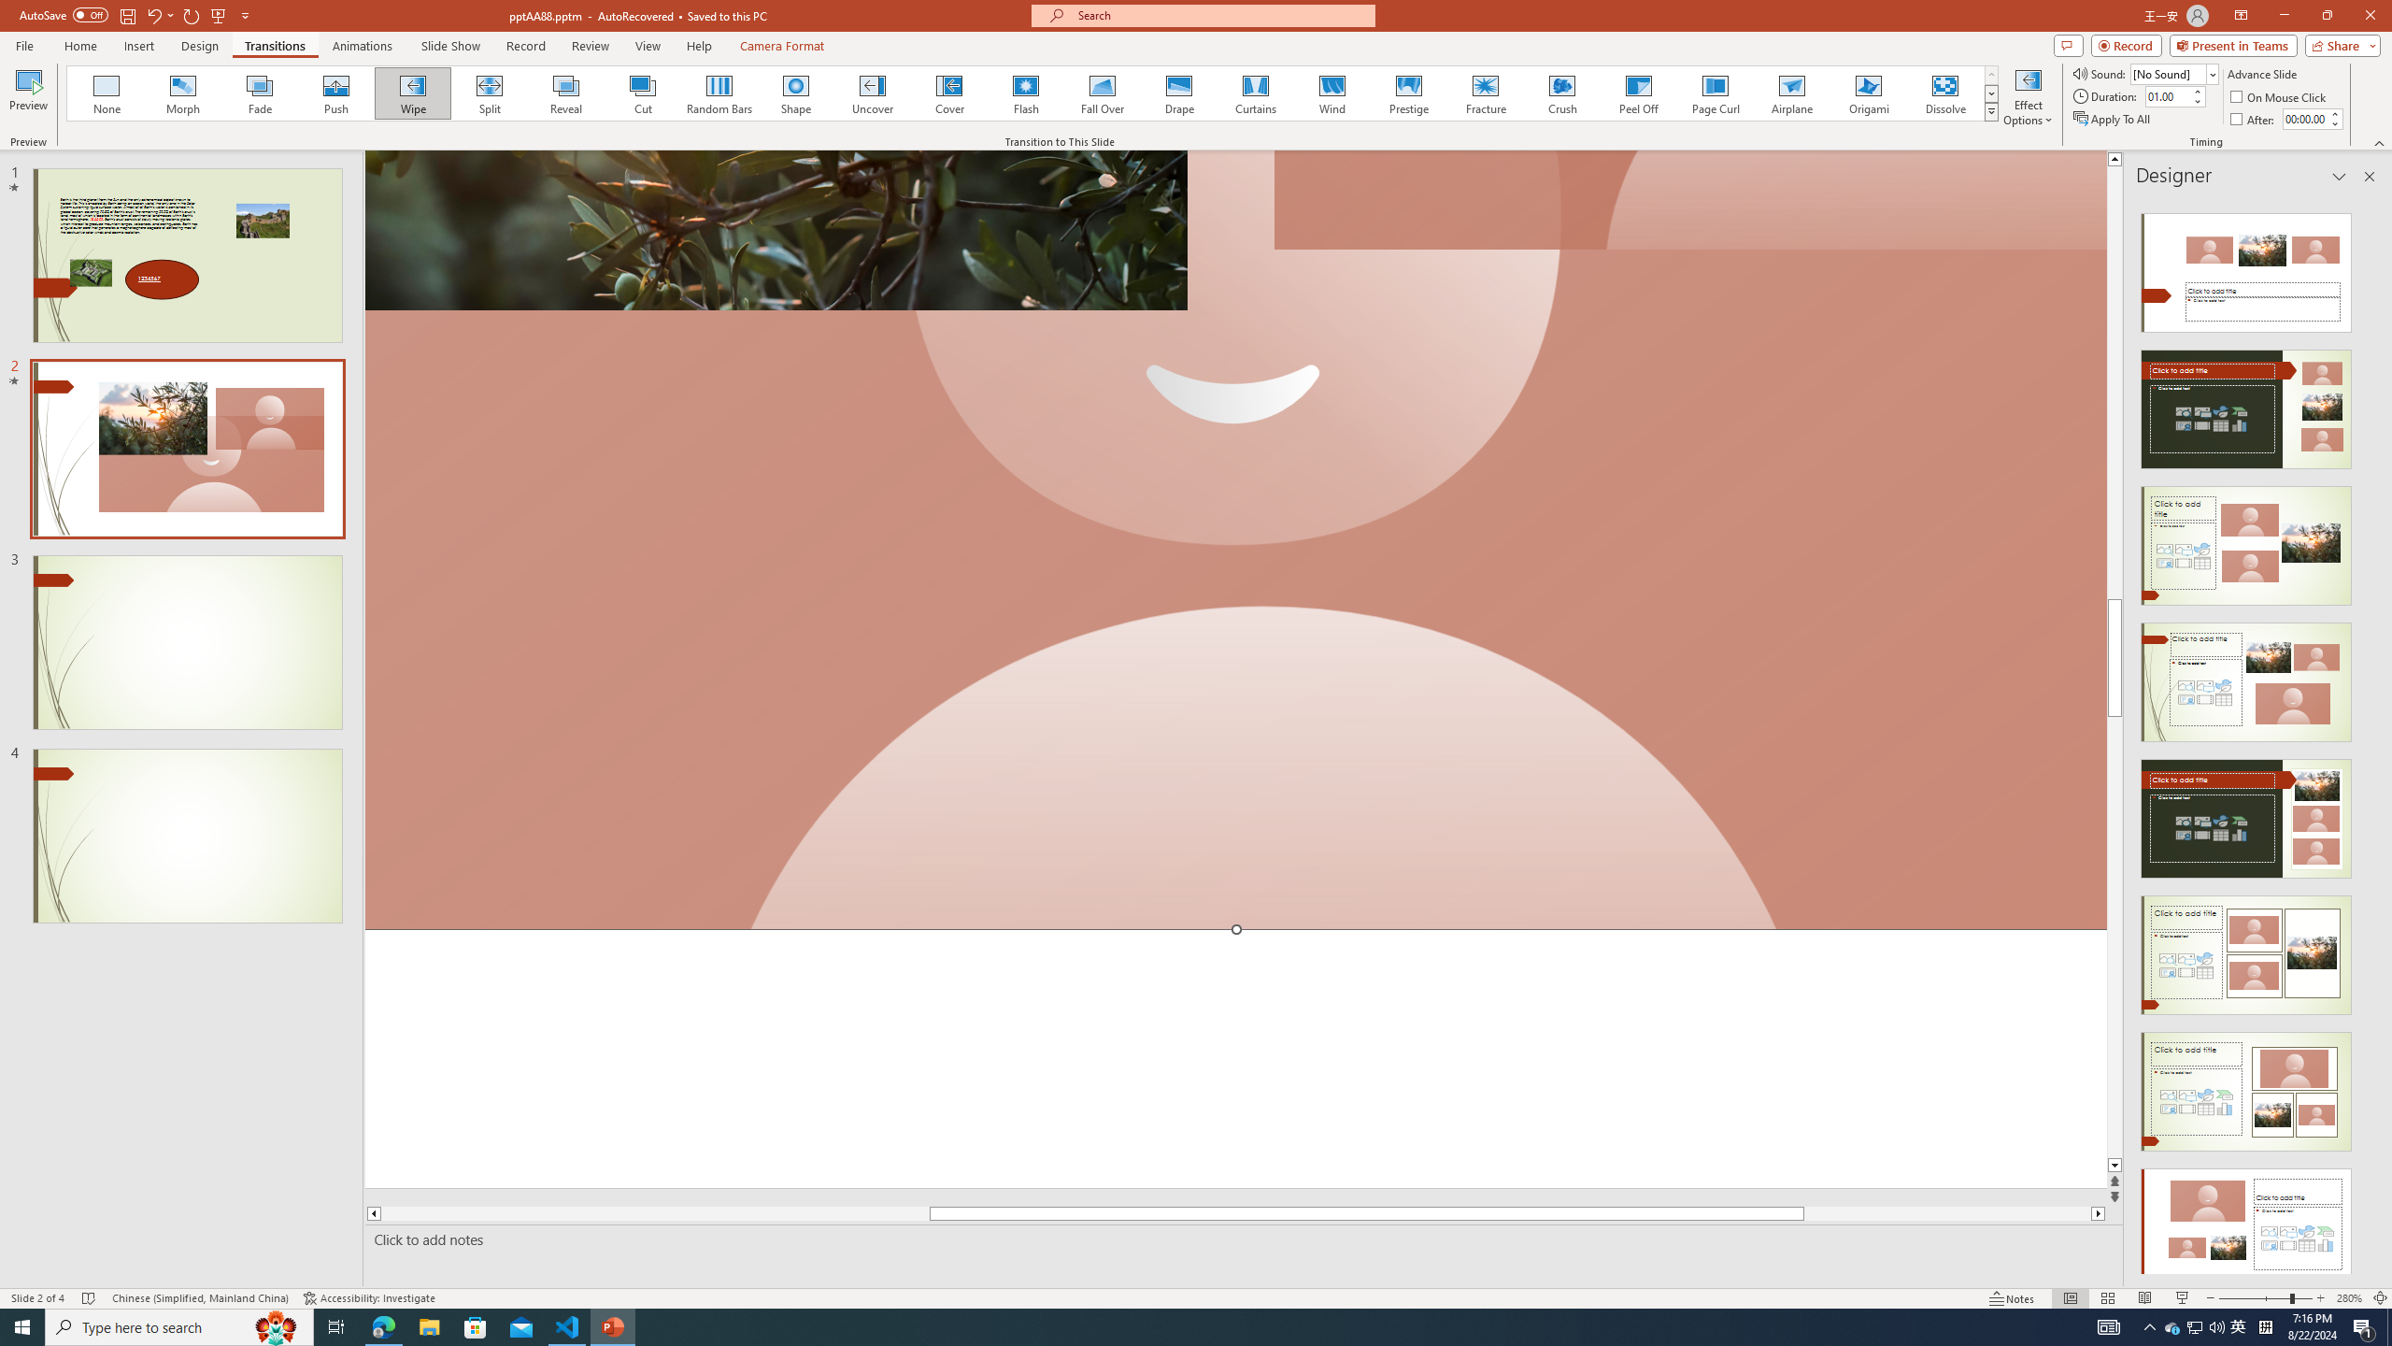 This screenshot has height=1346, width=2392. What do you see at coordinates (776, 230) in the screenshot?
I see `Close up of an olive branch on a sunset` at bounding box center [776, 230].